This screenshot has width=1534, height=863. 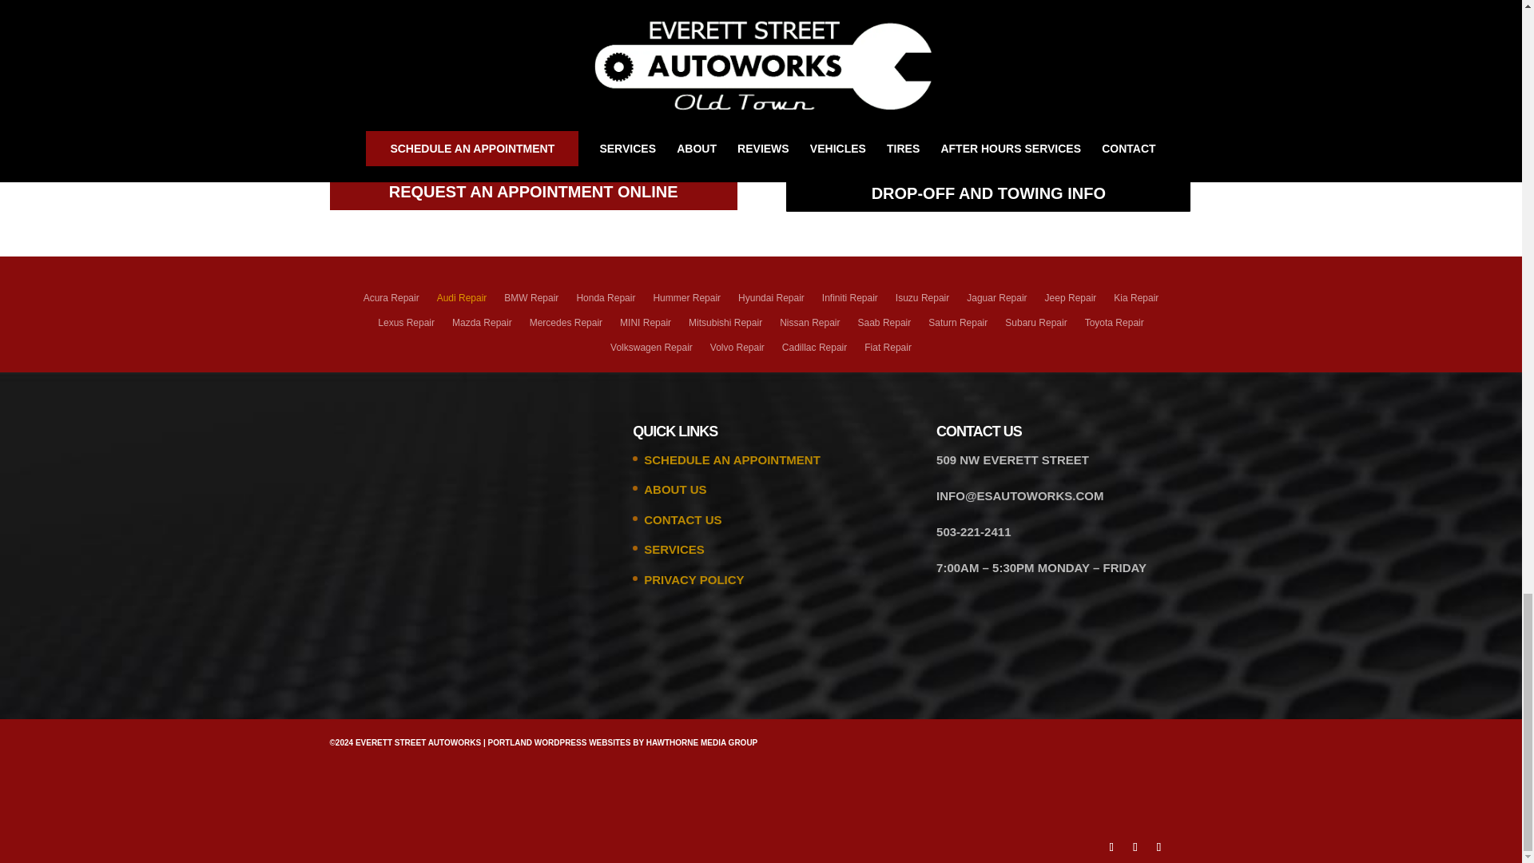 I want to click on REQUEST AN APPOINTMENT ONLINE, so click(x=532, y=192).